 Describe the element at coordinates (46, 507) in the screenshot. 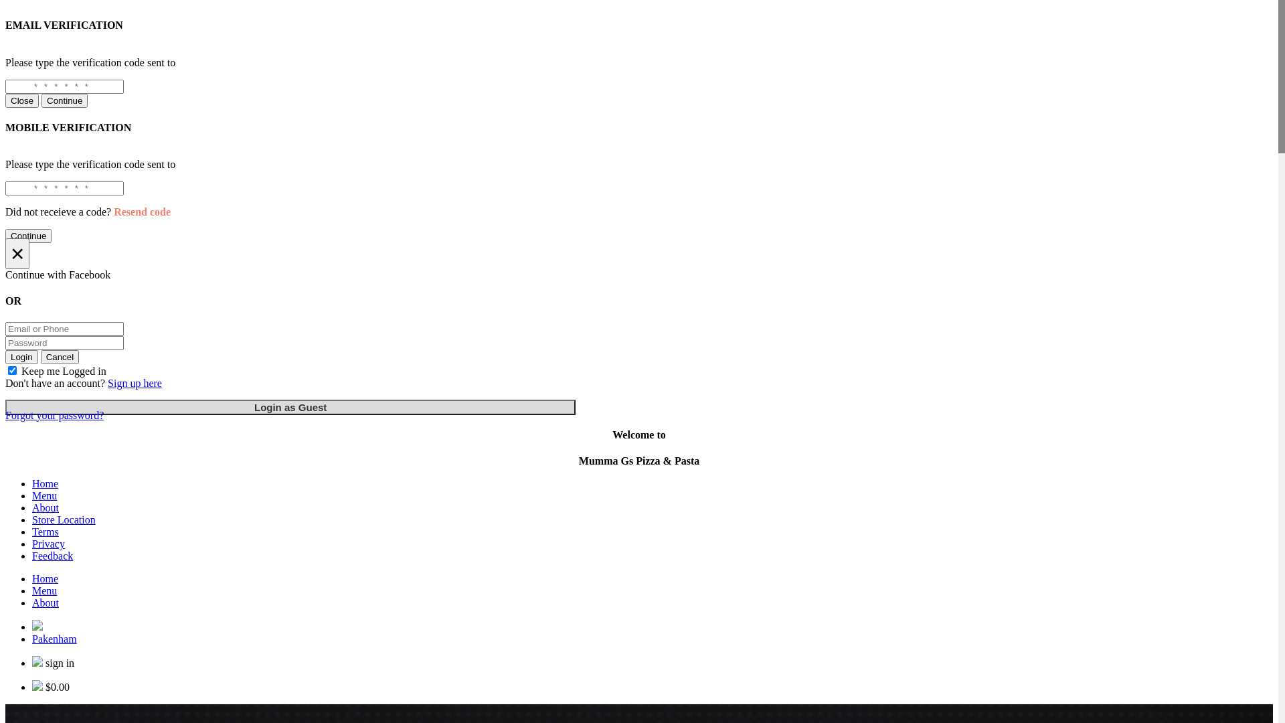

I see `About` at that location.